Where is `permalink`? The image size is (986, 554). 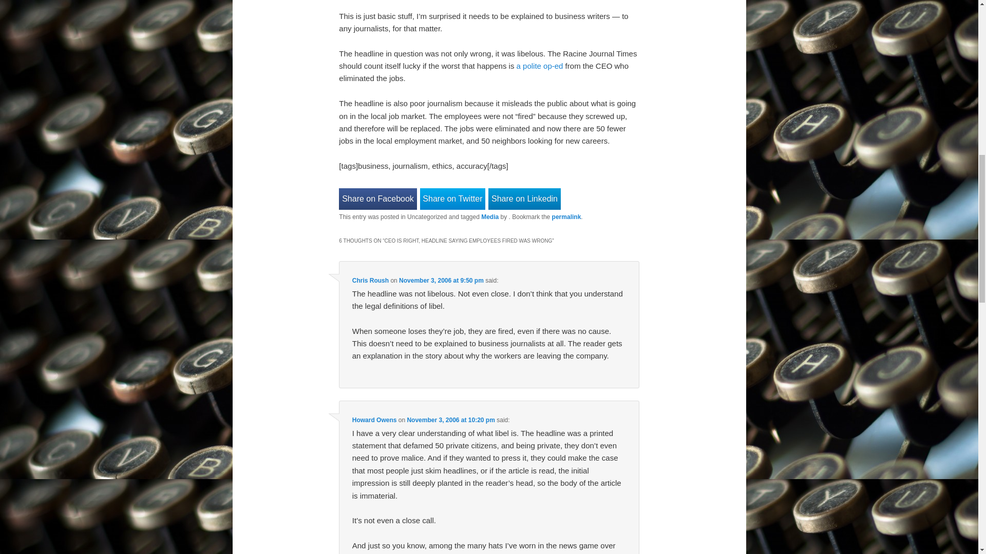
permalink is located at coordinates (567, 216).